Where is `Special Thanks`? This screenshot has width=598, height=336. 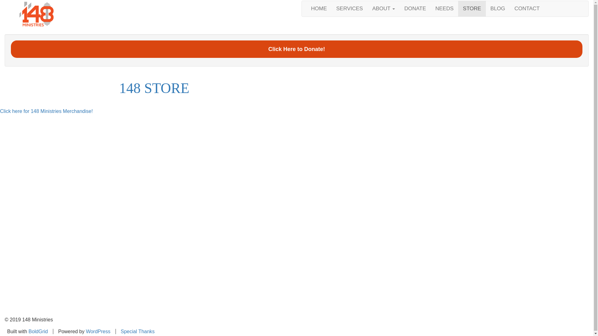 Special Thanks is located at coordinates (138, 332).